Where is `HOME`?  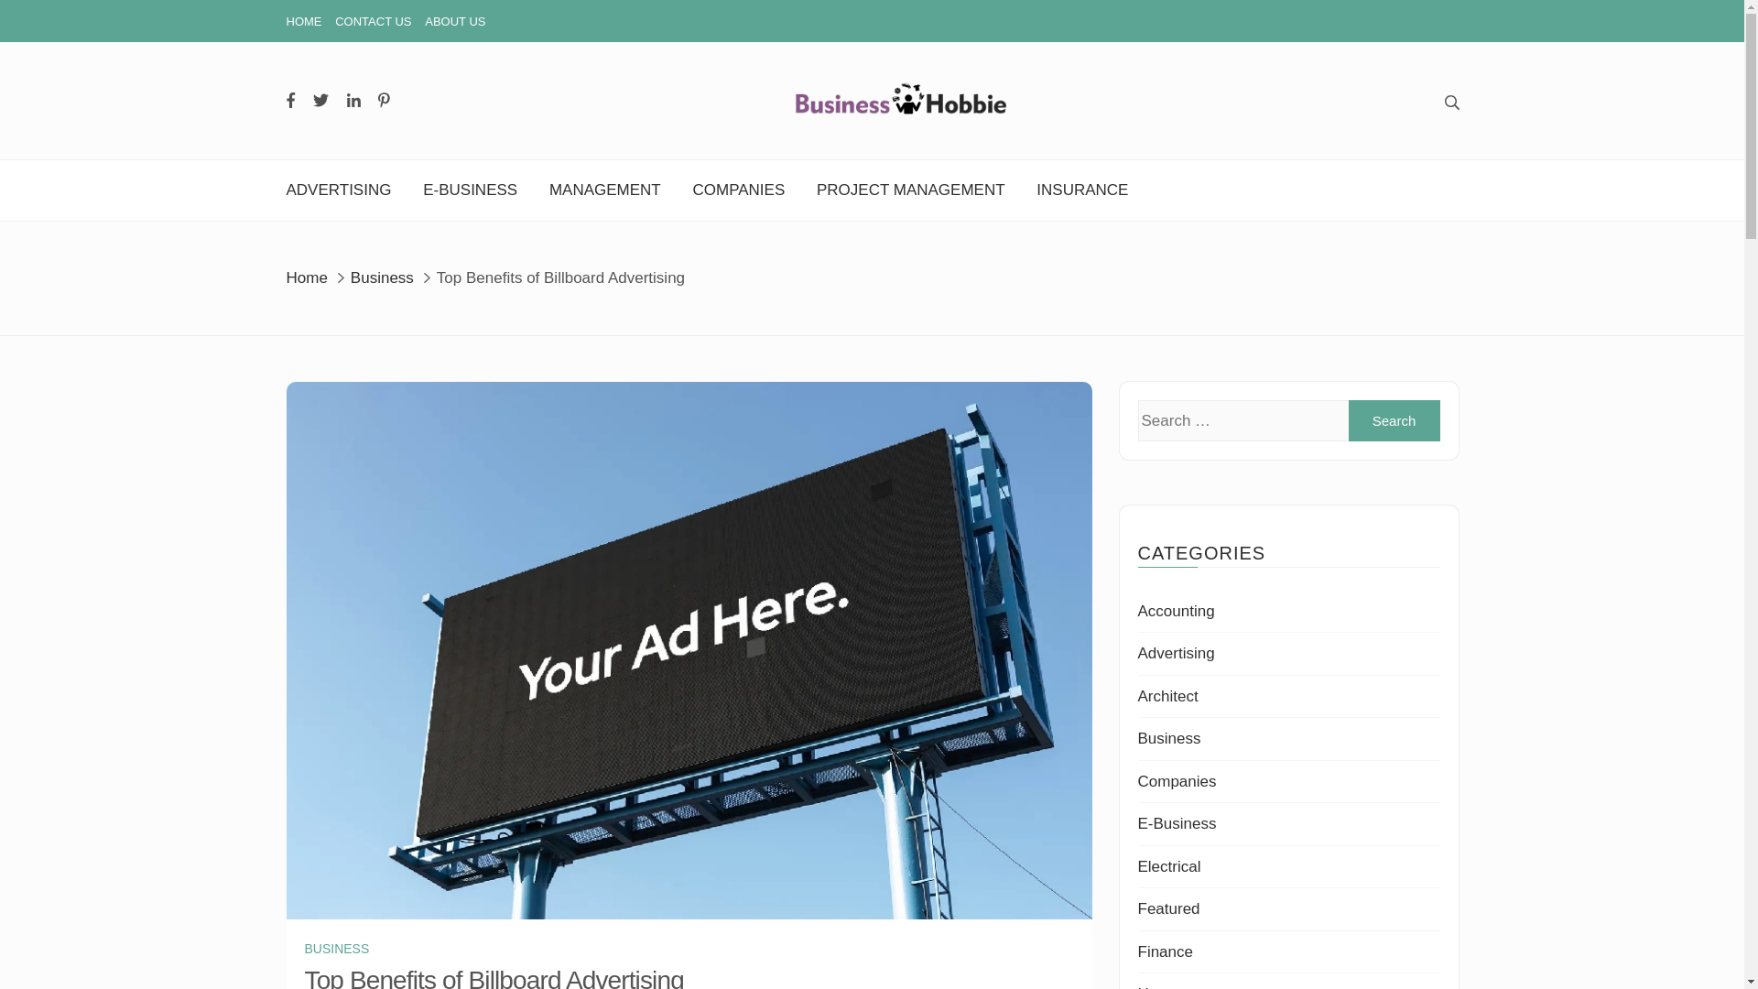 HOME is located at coordinates (303, 22).